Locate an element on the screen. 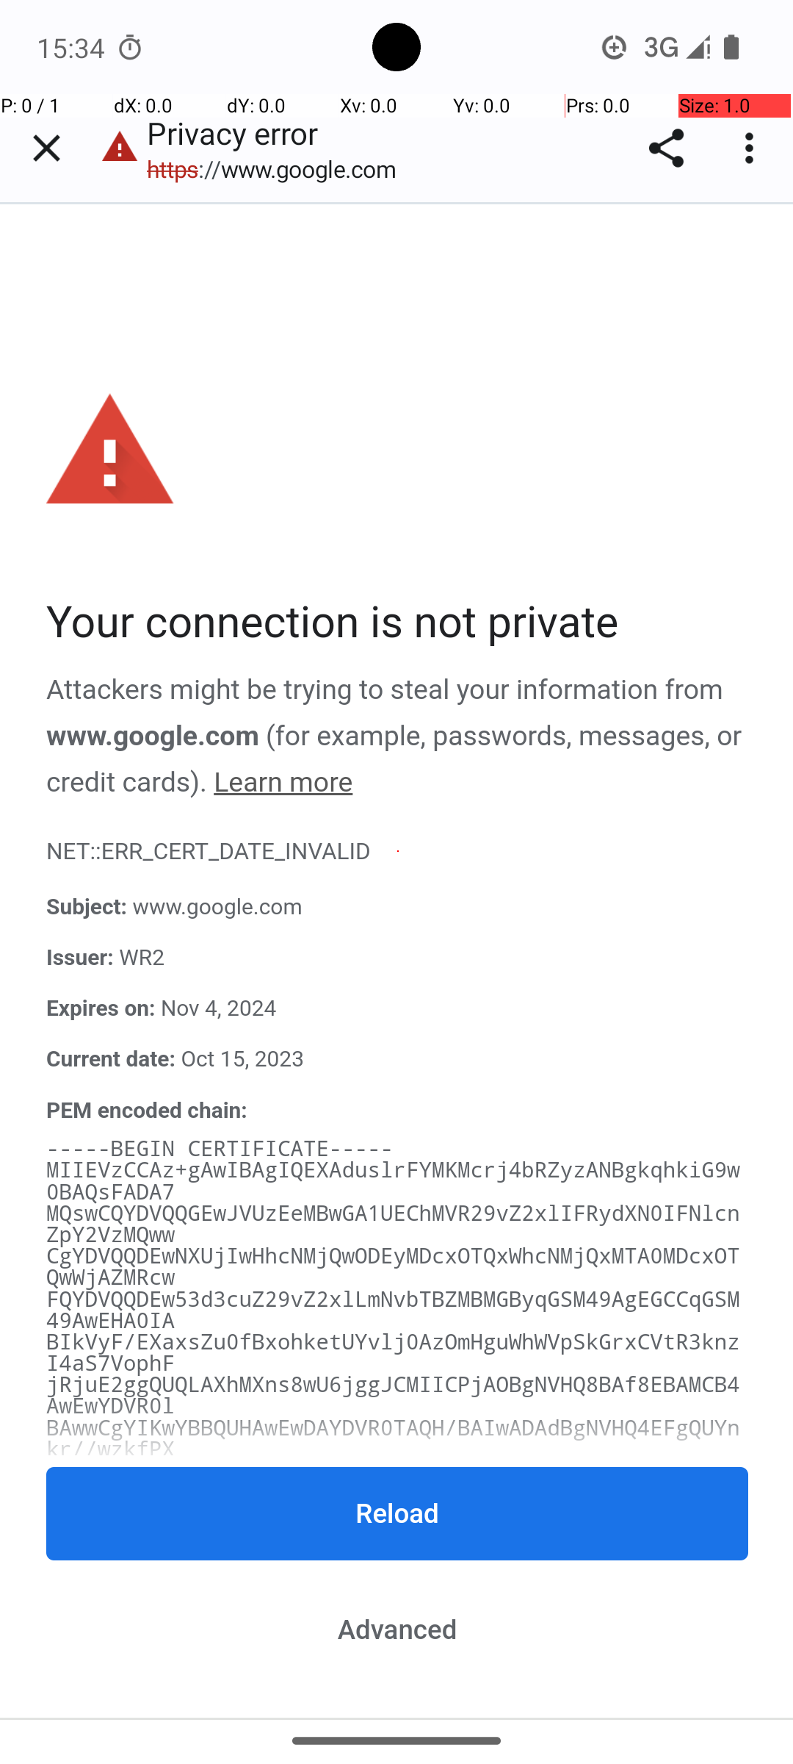 This screenshot has width=793, height=1764. -----BEGIN CERTIFICATE----- is located at coordinates (220, 1150).